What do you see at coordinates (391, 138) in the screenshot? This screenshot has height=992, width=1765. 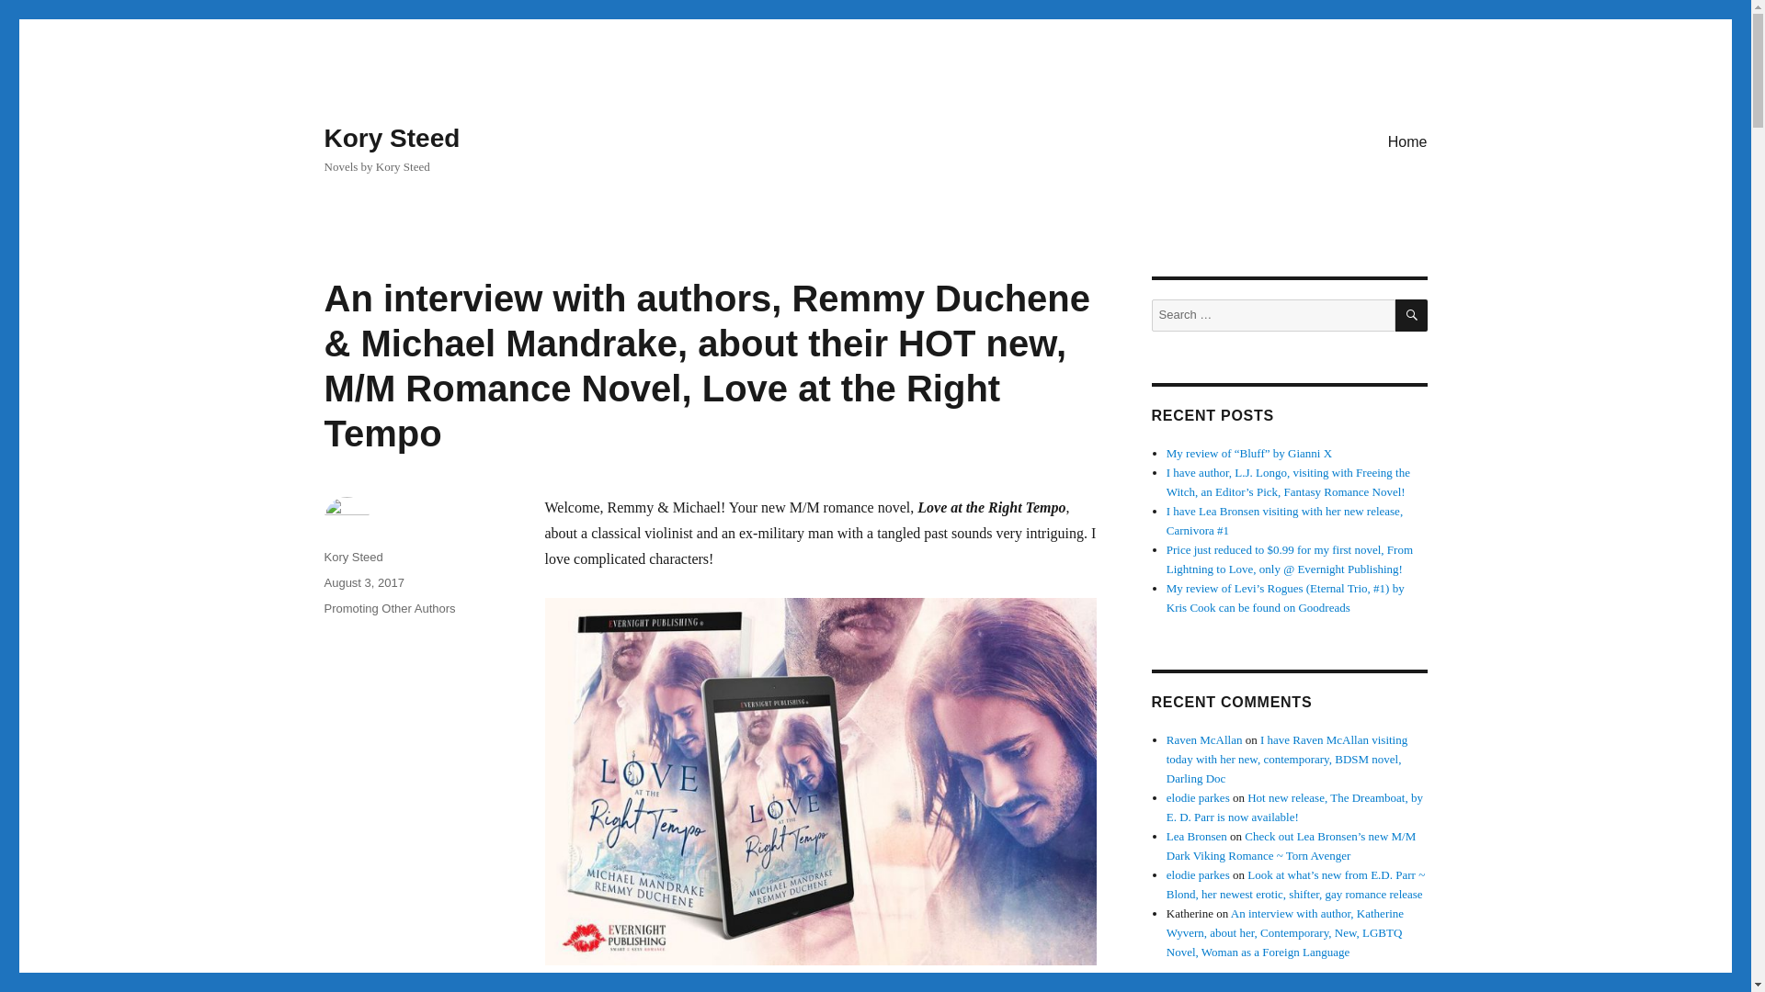 I see `Kory Steed` at bounding box center [391, 138].